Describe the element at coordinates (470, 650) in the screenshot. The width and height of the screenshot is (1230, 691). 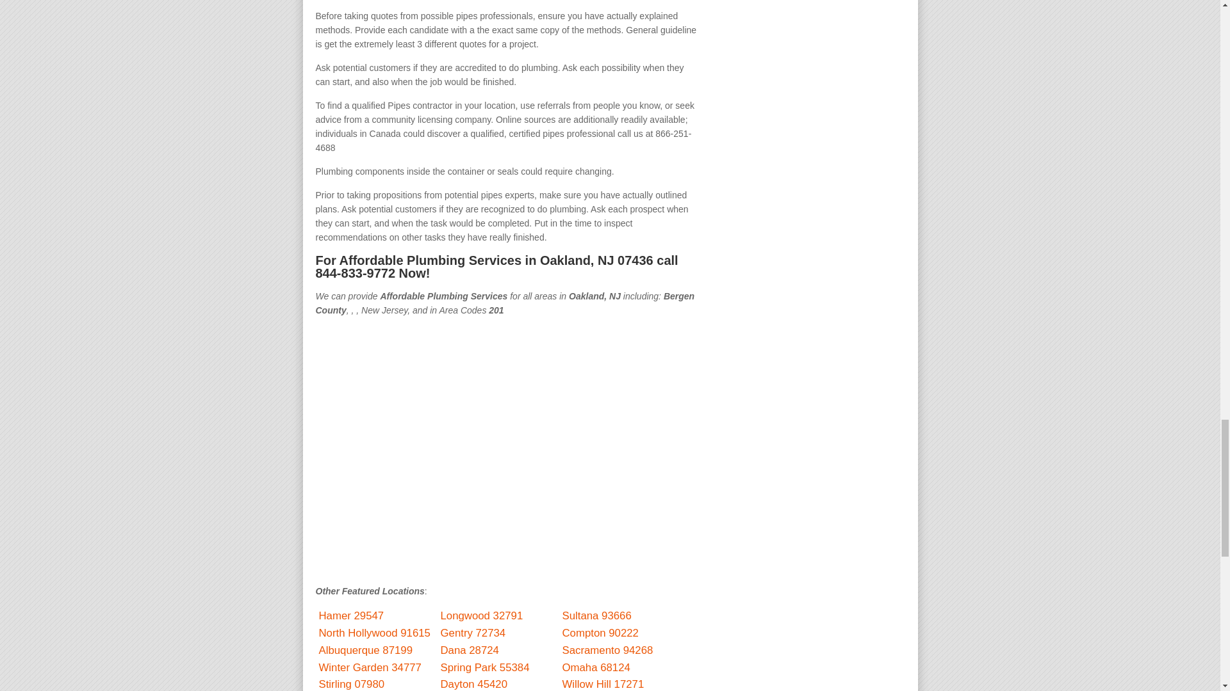
I see `Dana 28724` at that location.